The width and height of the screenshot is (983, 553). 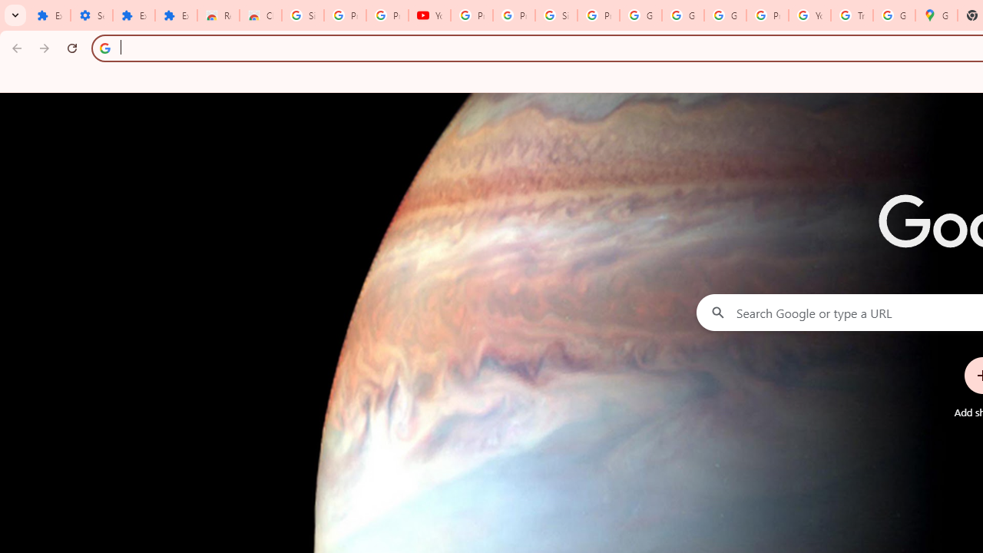 I want to click on Sign in - Google Accounts, so click(x=303, y=15).